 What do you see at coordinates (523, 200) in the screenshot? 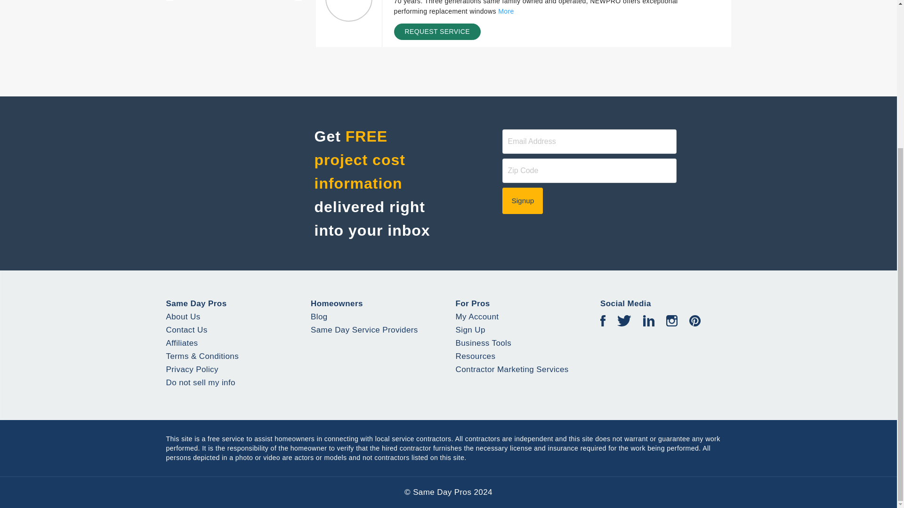
I see `Signup` at bounding box center [523, 200].